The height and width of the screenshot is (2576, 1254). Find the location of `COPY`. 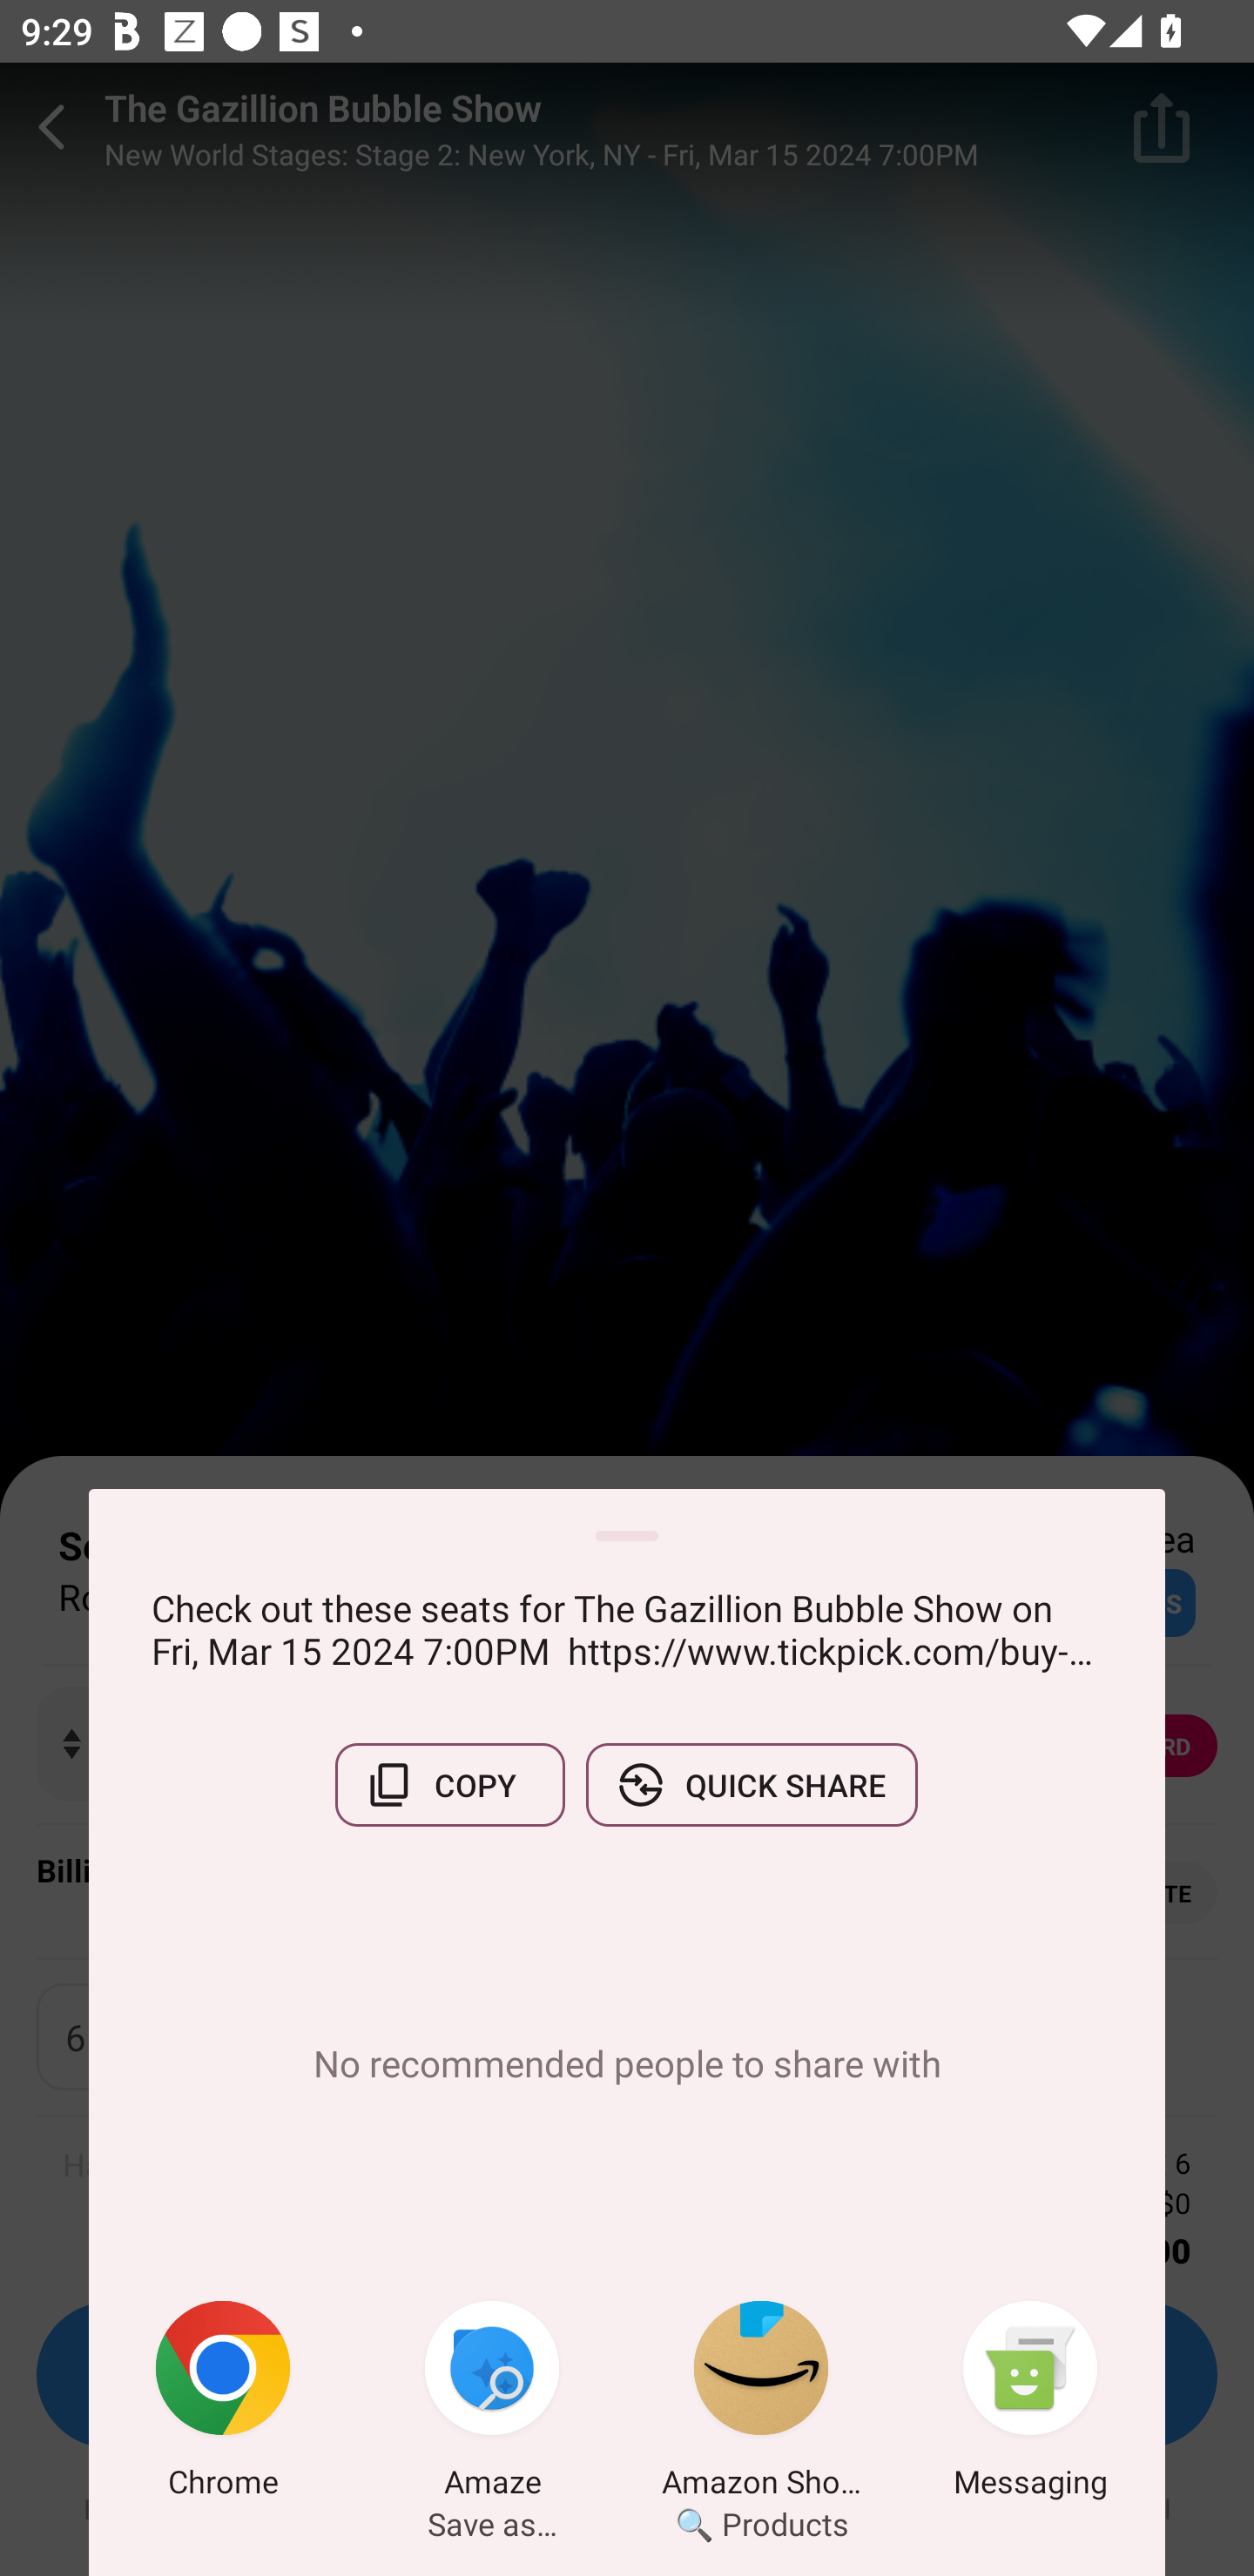

COPY is located at coordinates (449, 1785).